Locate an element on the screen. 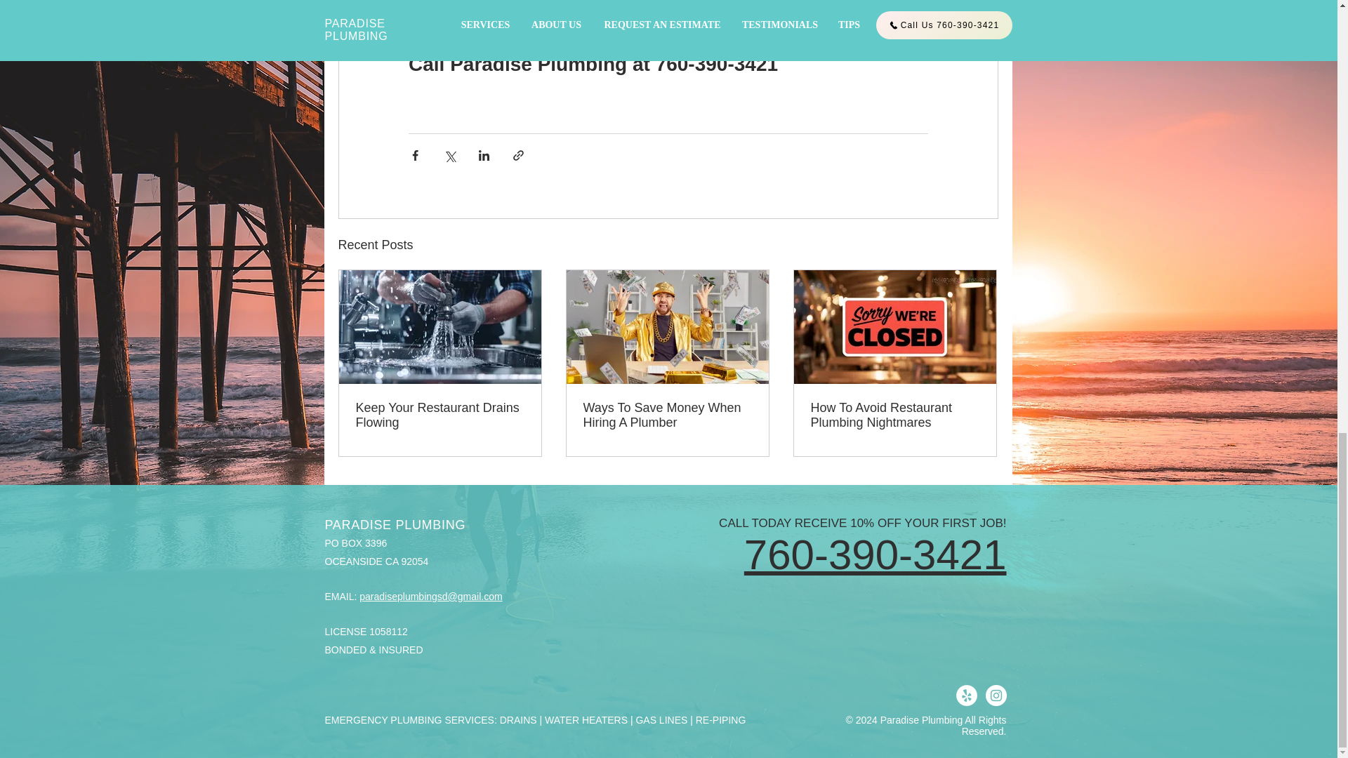 This screenshot has width=1348, height=758. Ways To Save Money When Hiring A Plumber is located at coordinates (666, 415).